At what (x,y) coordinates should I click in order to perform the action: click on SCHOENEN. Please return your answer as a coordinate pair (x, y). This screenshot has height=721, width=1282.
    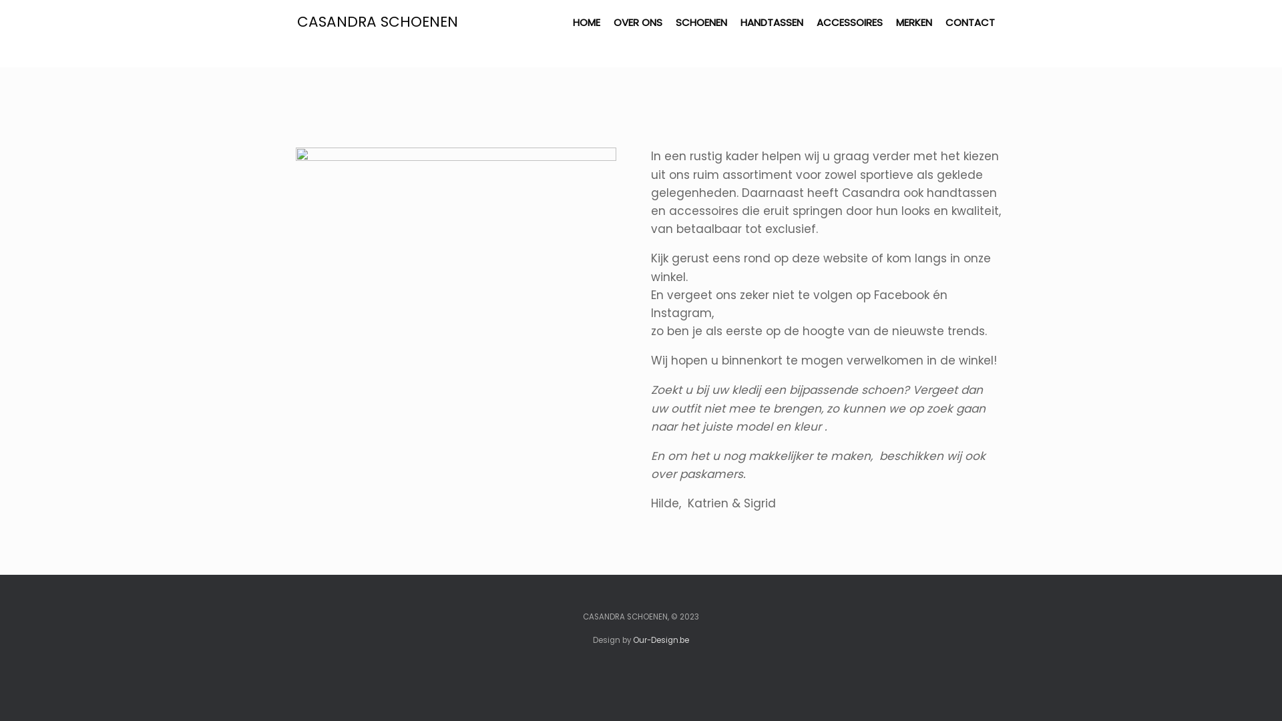
    Looking at the image, I should click on (701, 23).